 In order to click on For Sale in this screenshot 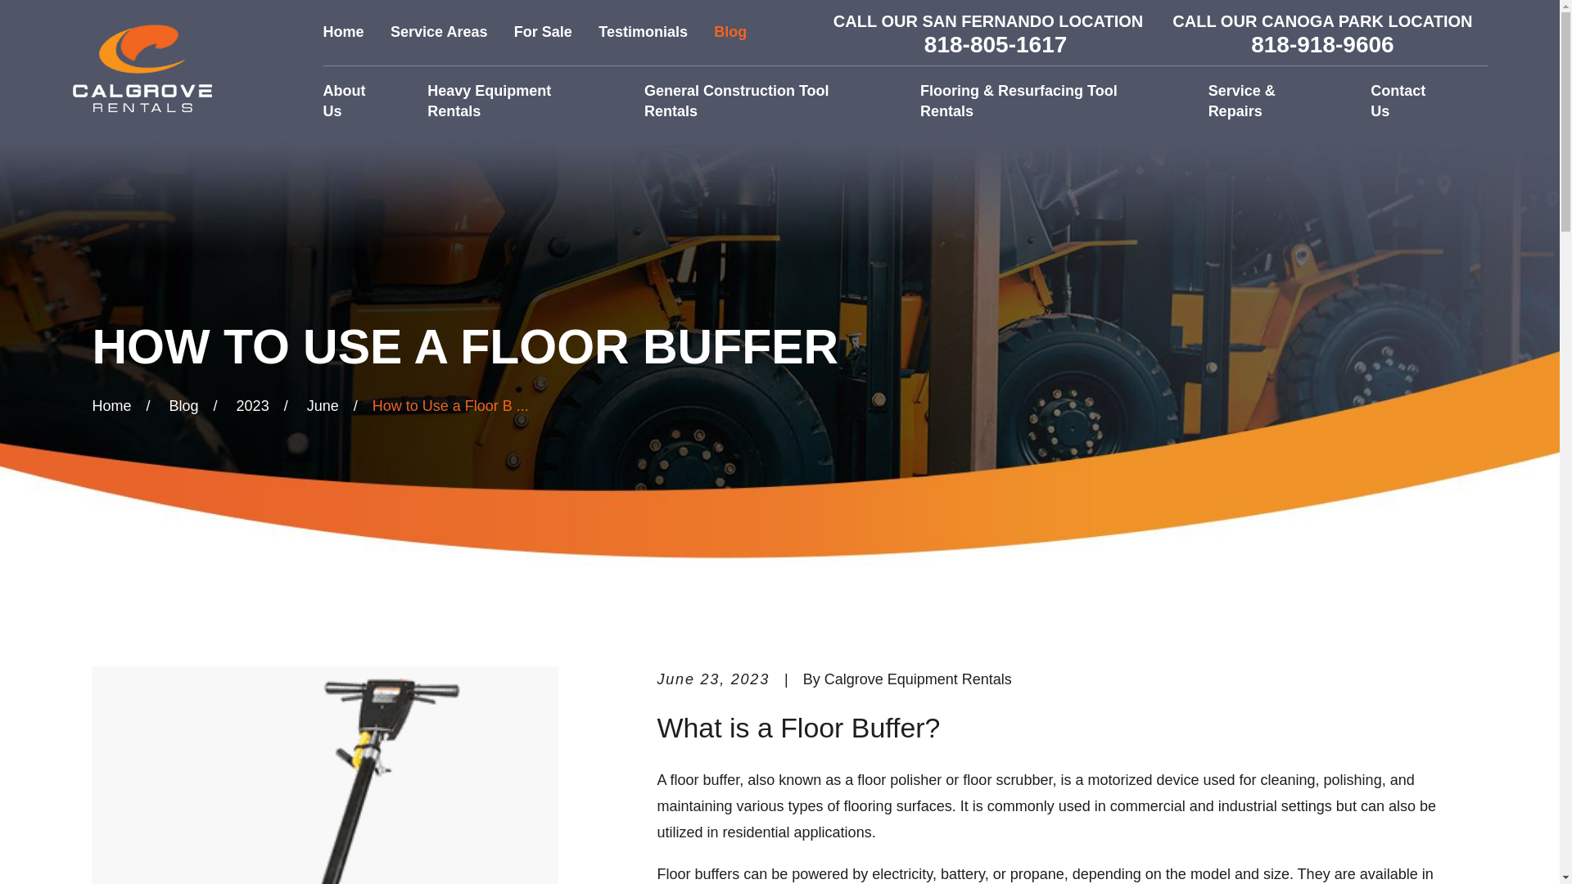, I will do `click(542, 31)`.